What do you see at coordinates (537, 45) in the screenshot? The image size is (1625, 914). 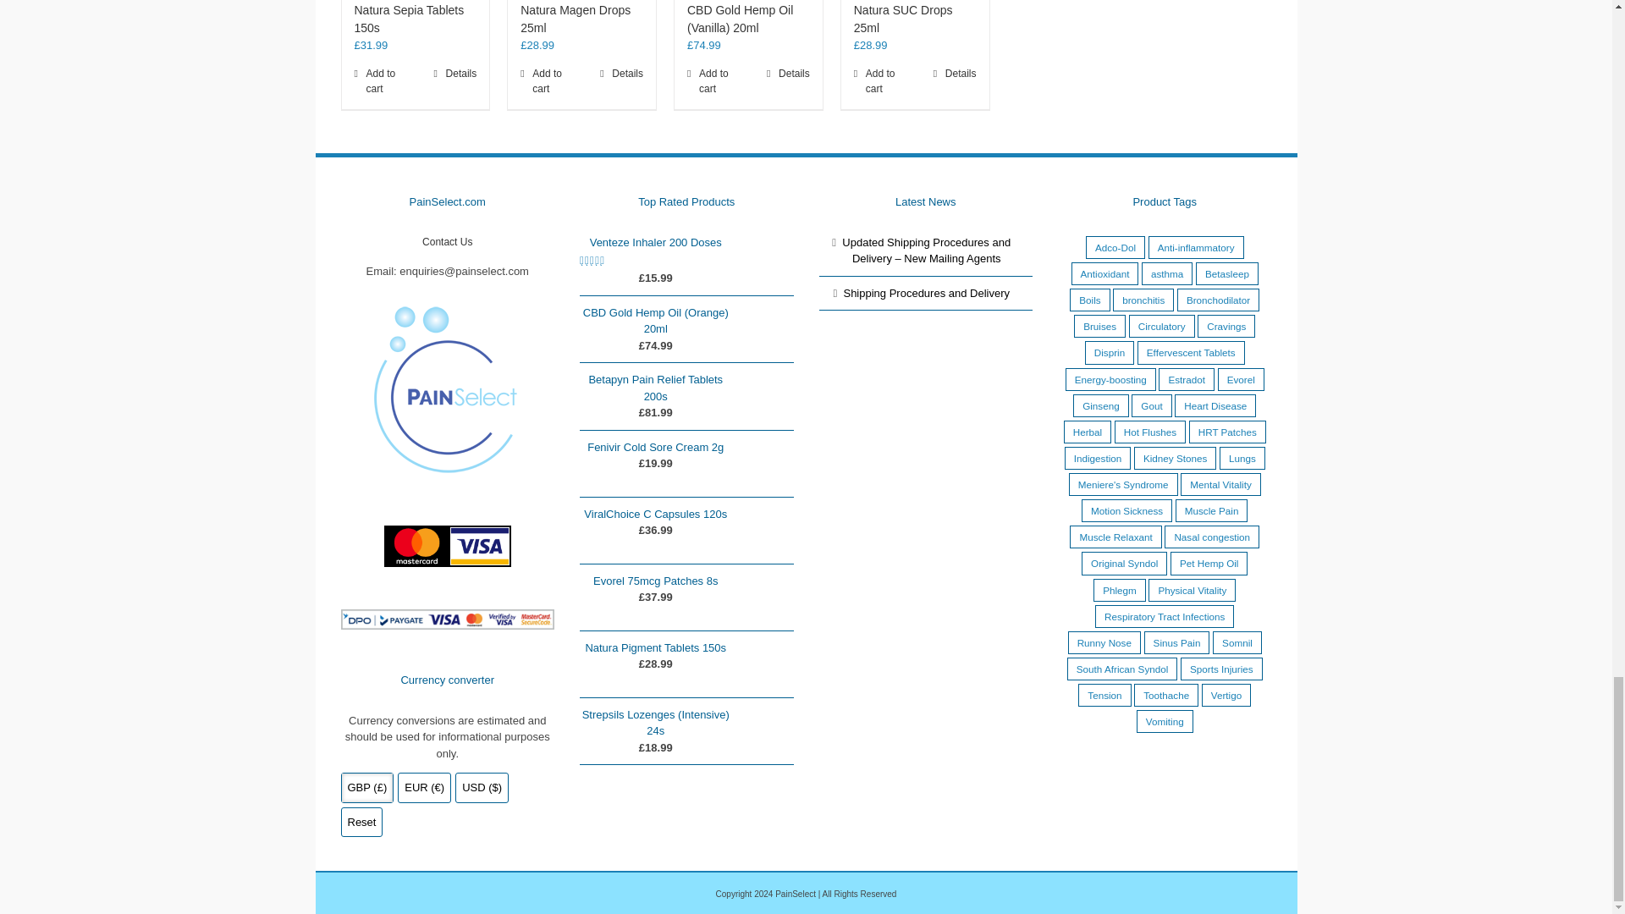 I see `Original price:28.99` at bounding box center [537, 45].